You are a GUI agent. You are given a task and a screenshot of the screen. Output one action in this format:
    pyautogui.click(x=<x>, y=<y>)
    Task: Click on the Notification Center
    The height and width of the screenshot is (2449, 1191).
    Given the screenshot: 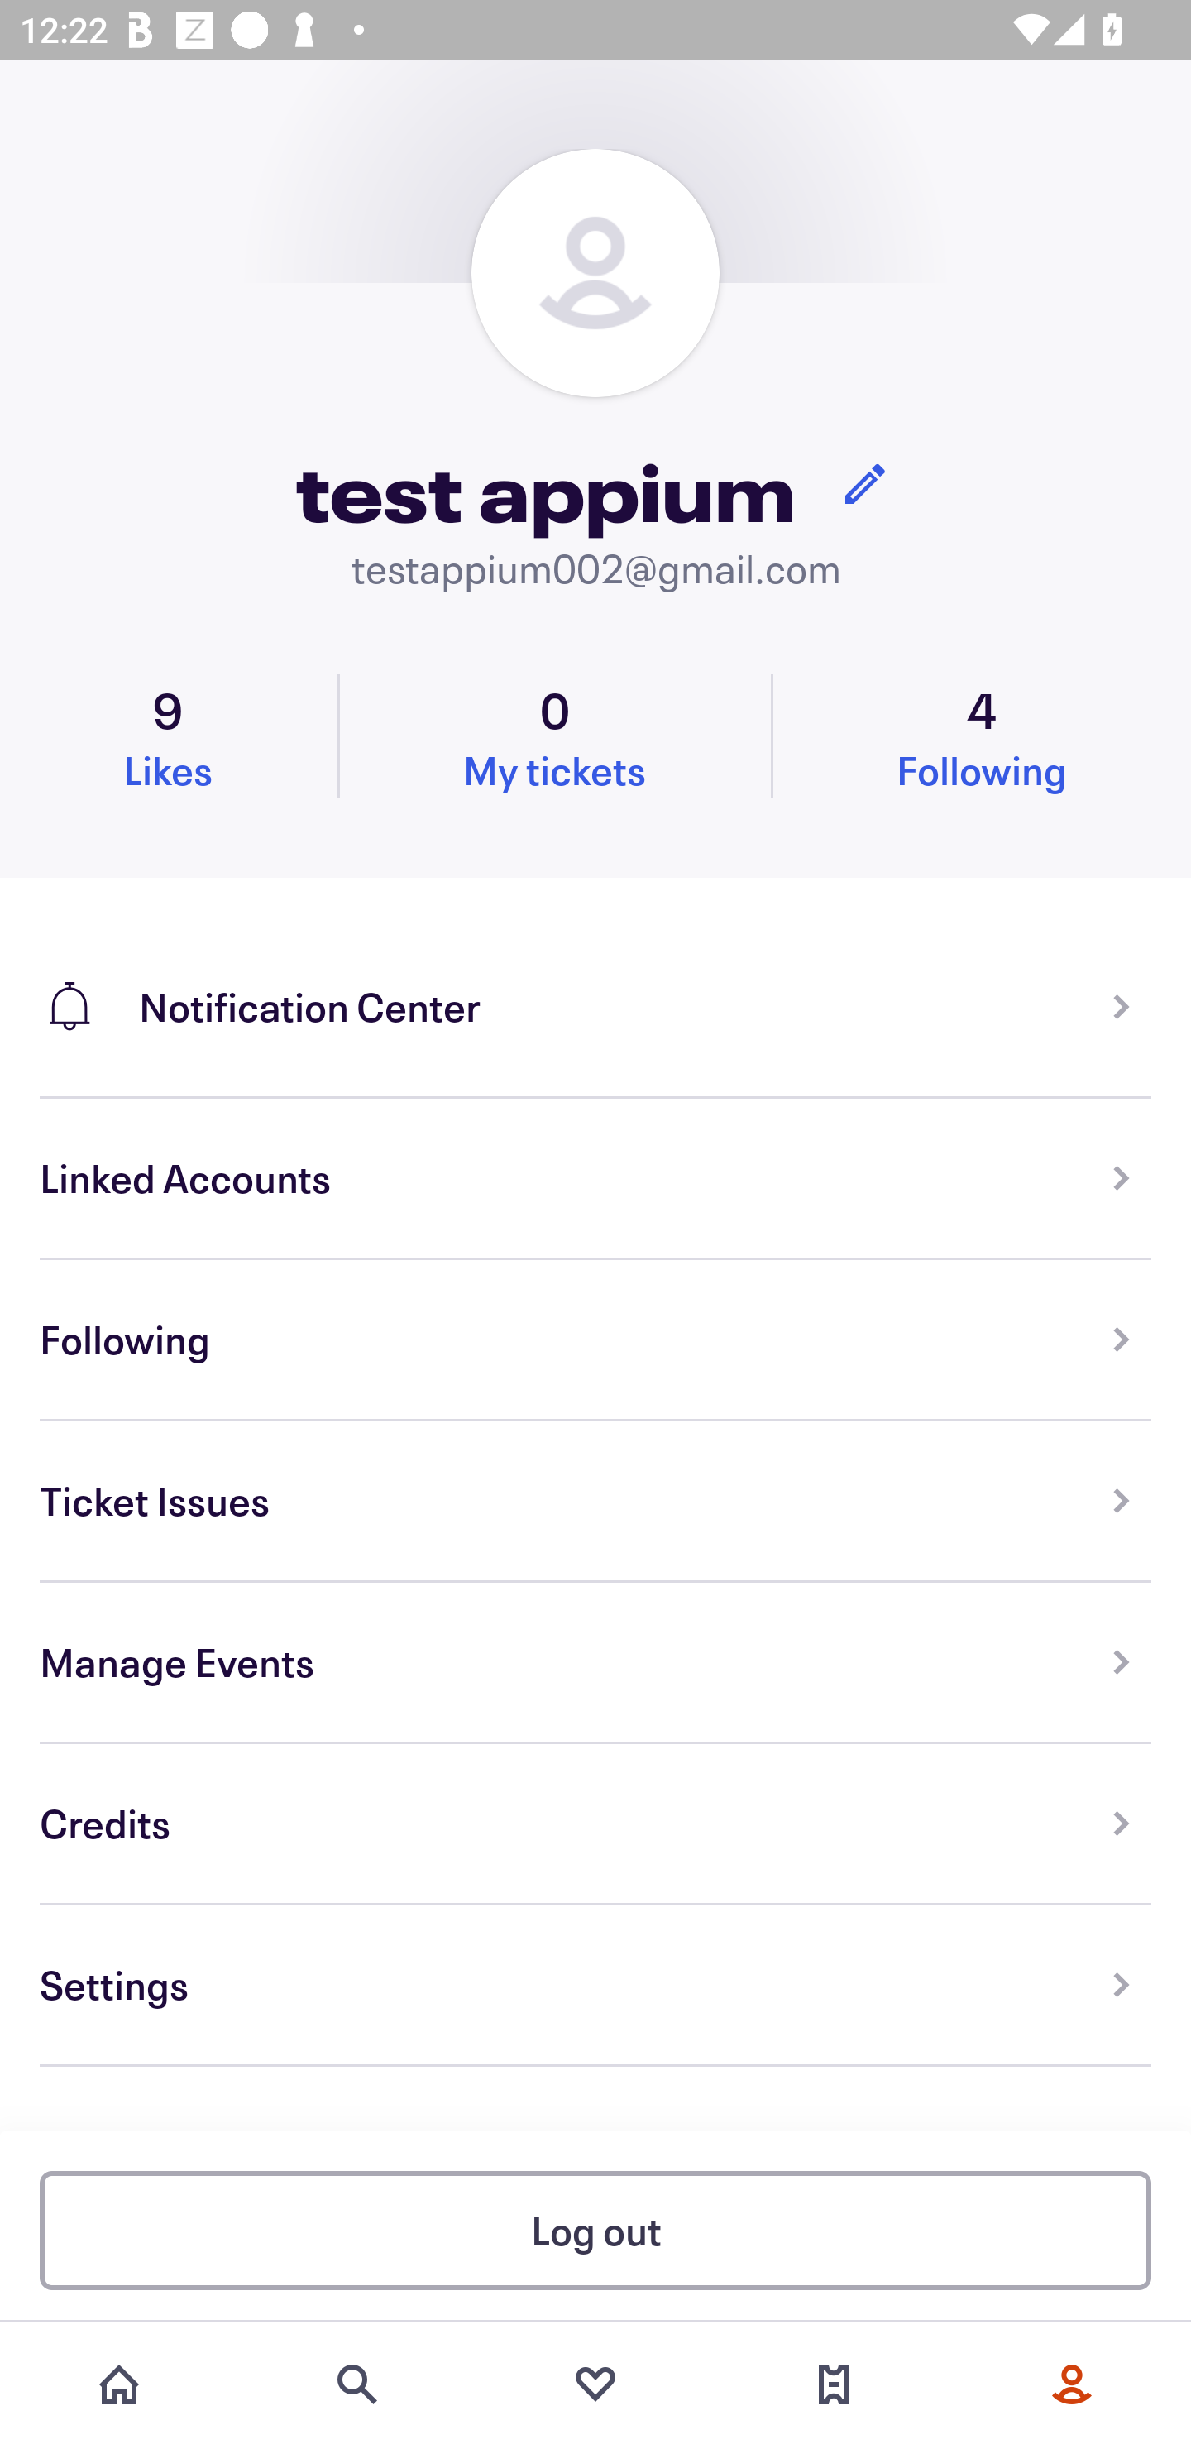 What is the action you would take?
    pyautogui.click(x=595, y=988)
    